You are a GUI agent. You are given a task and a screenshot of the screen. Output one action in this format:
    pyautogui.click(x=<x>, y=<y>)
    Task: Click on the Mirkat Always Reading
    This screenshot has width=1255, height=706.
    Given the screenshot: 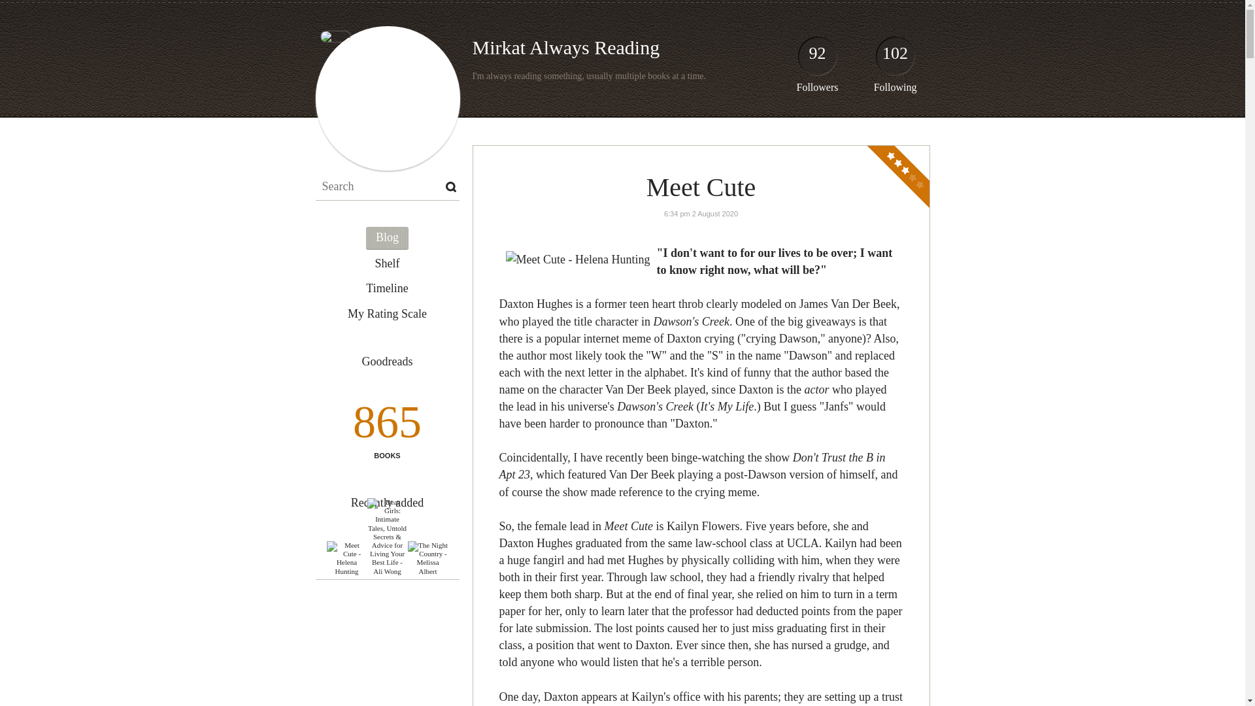 What is the action you would take?
    pyautogui.click(x=565, y=47)
    